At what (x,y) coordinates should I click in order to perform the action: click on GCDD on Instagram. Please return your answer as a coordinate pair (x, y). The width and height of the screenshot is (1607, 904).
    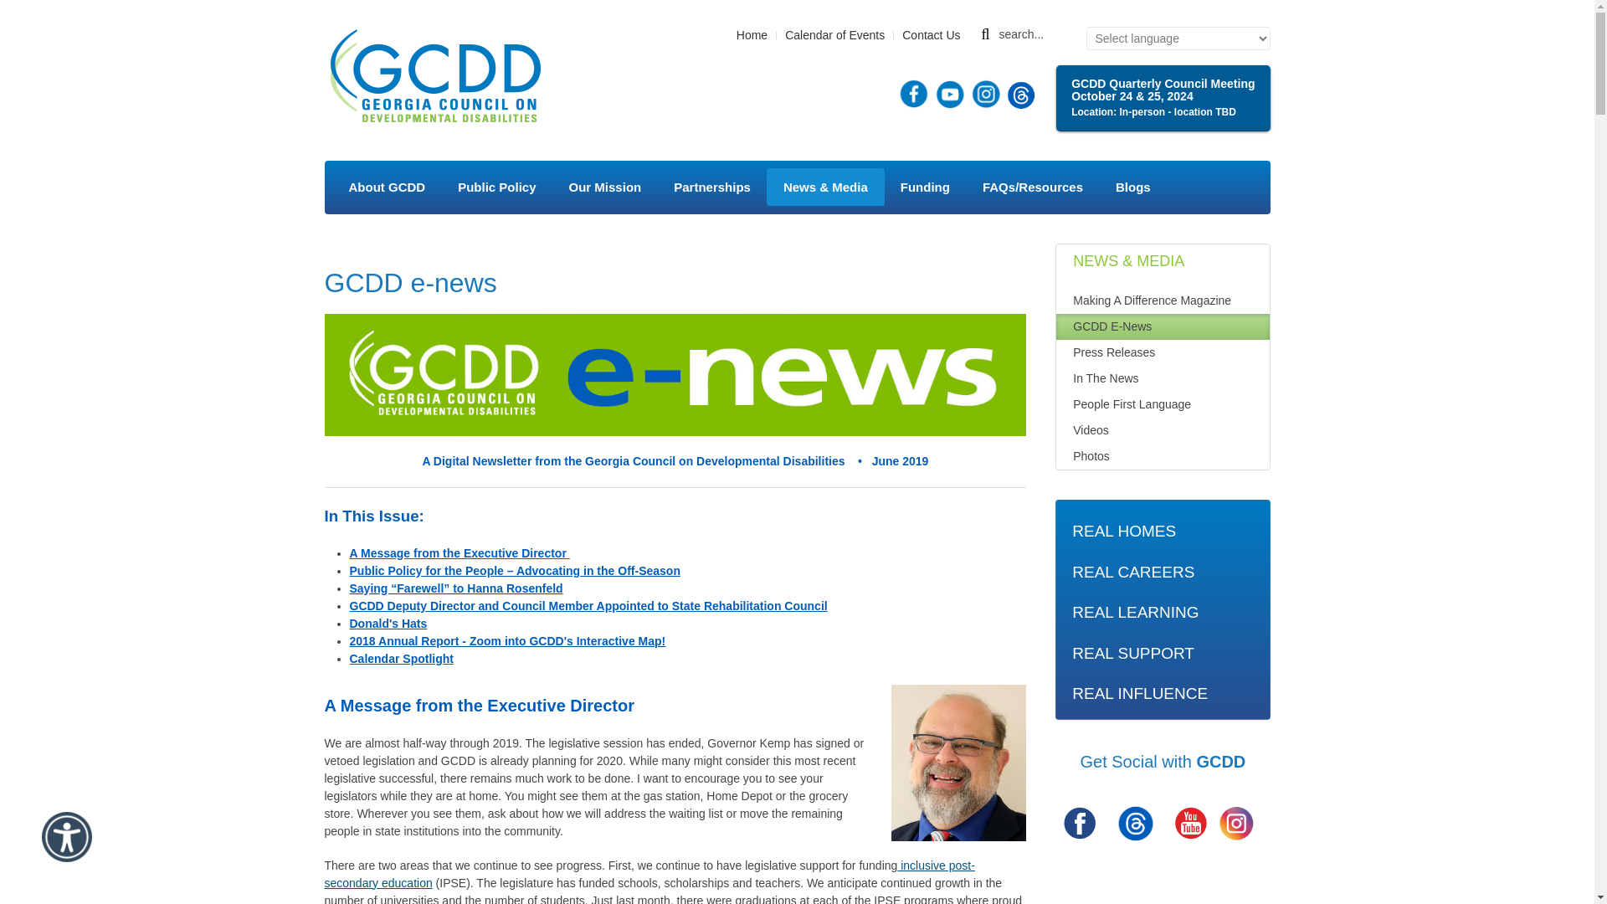
    Looking at the image, I should click on (1235, 822).